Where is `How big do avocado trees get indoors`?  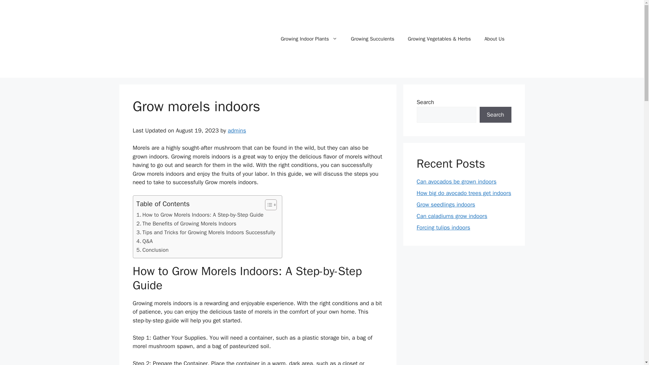
How big do avocado trees get indoors is located at coordinates (464, 193).